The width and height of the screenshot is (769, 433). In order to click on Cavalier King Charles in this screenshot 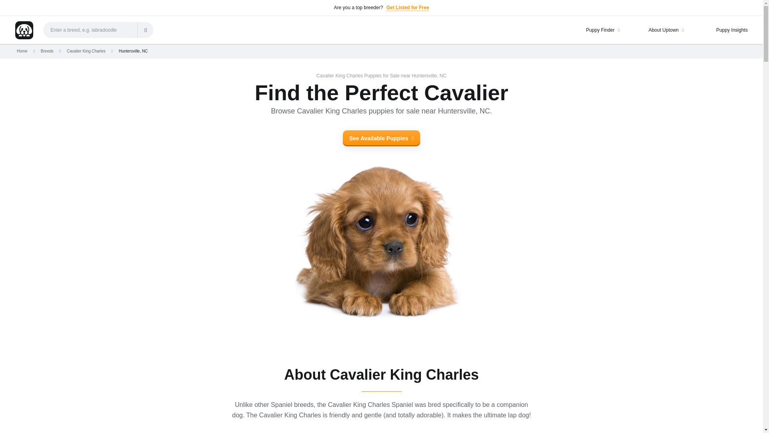, I will do `click(87, 51)`.